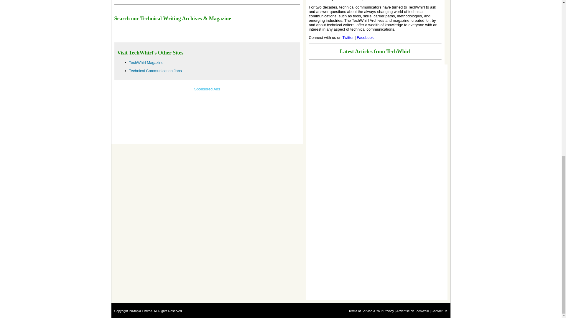  What do you see at coordinates (348, 37) in the screenshot?
I see `Twitter` at bounding box center [348, 37].